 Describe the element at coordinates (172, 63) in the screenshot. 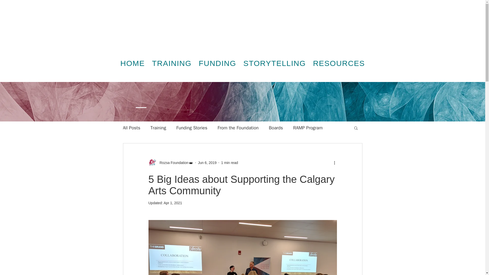

I see `TRAINING` at that location.